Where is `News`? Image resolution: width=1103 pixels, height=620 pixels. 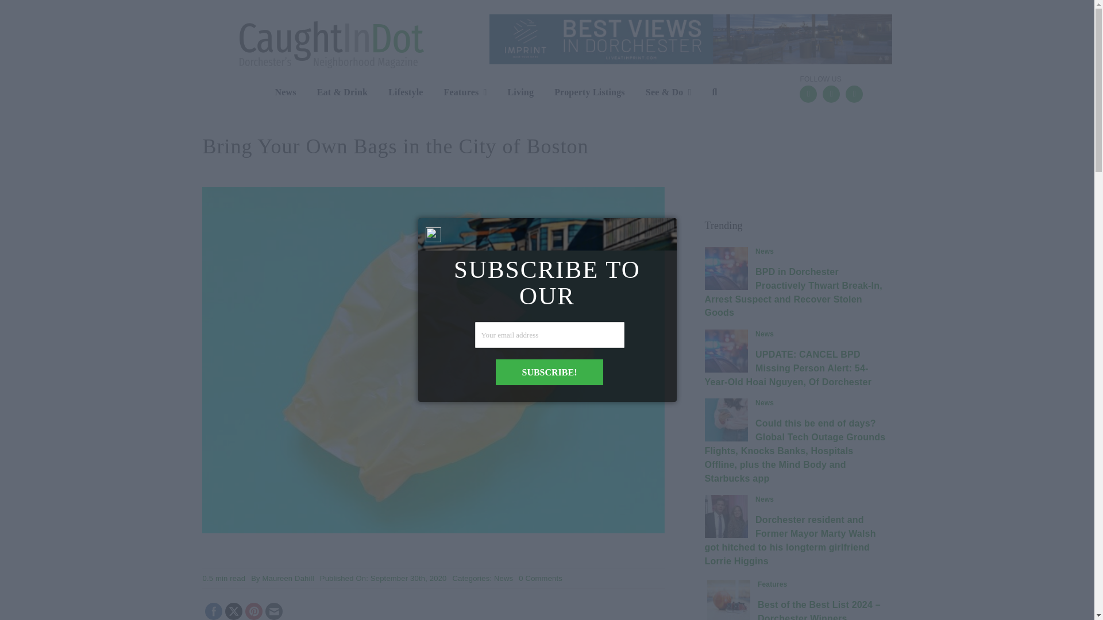
News is located at coordinates (254, 611).